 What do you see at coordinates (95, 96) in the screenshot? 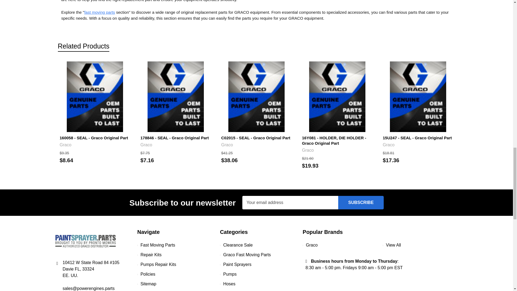
I see `160058 - SEAL - Graco Original Part - Image 1` at bounding box center [95, 96].